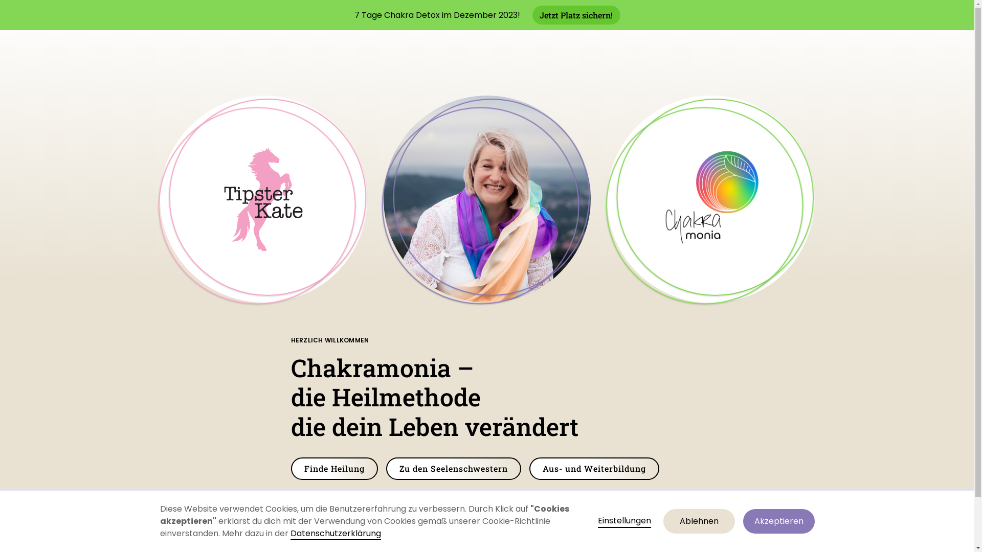  What do you see at coordinates (778, 521) in the screenshot?
I see `Akzeptieren` at bounding box center [778, 521].